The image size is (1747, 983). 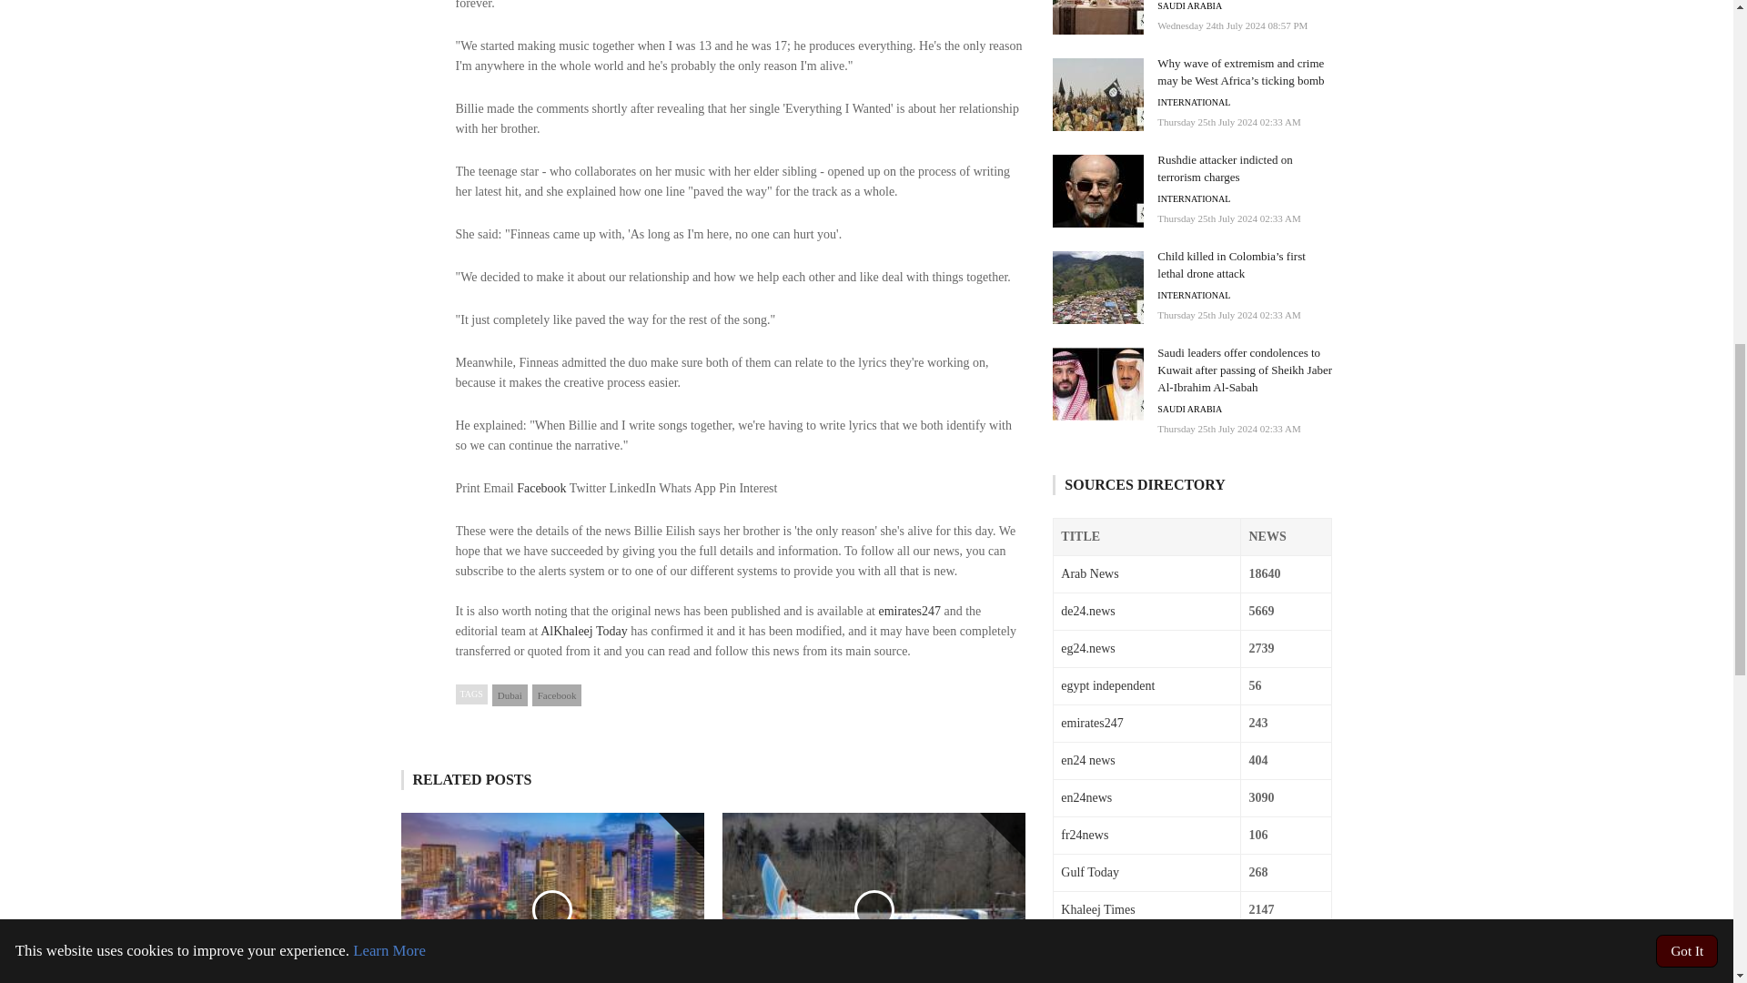 I want to click on emirates247, so click(x=910, y=612).